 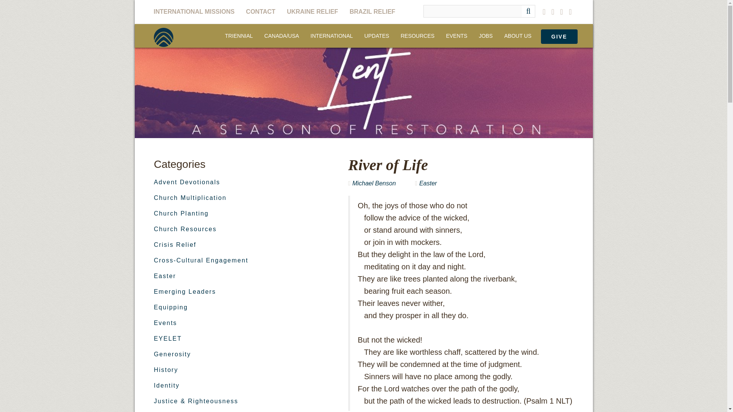 What do you see at coordinates (486, 36) in the screenshot?
I see `JOBS` at bounding box center [486, 36].